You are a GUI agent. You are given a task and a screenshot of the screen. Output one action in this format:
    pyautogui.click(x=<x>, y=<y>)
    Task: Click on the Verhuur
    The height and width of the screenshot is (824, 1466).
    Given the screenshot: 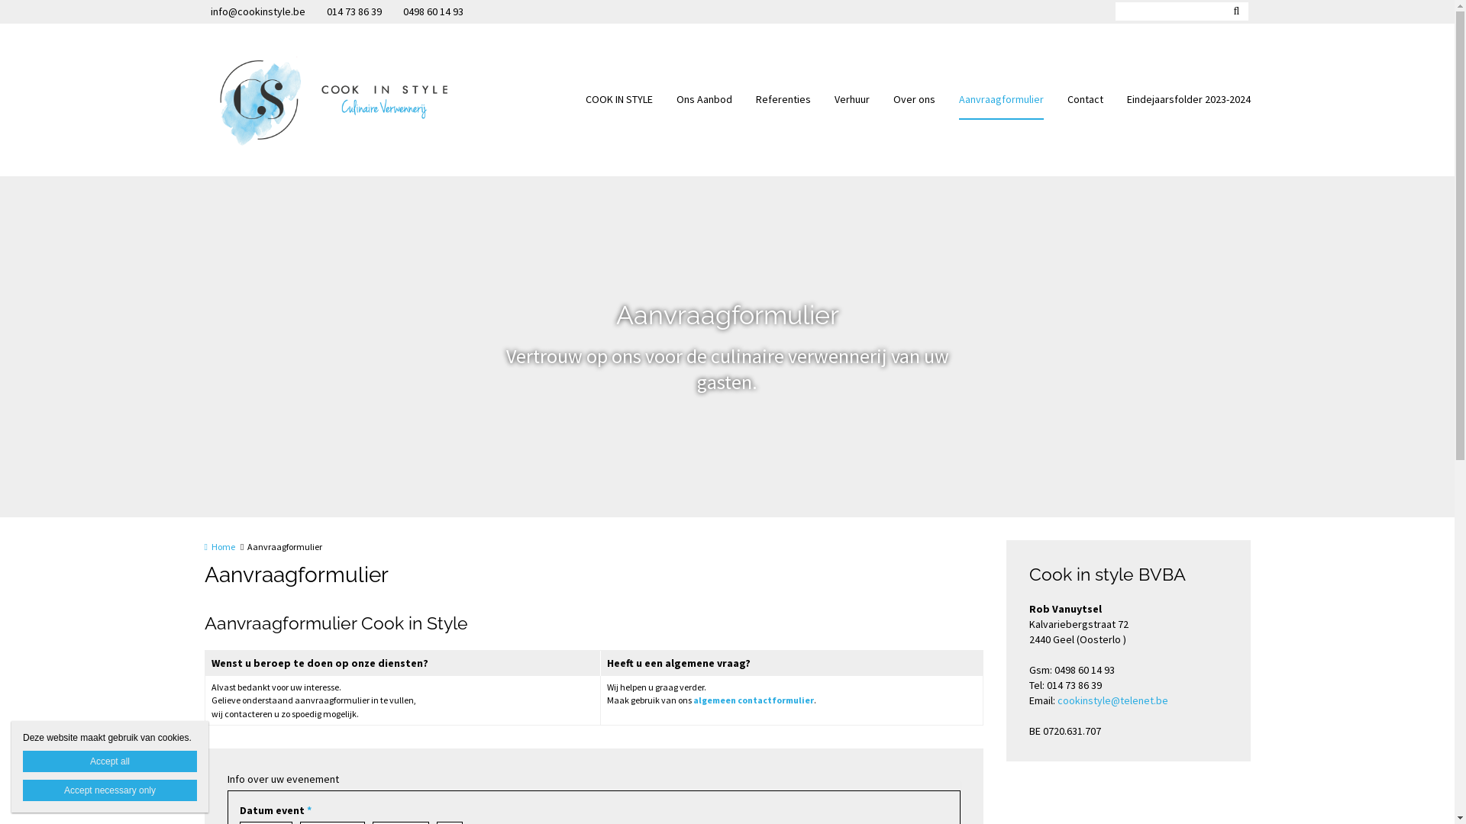 What is the action you would take?
    pyautogui.click(x=851, y=100)
    